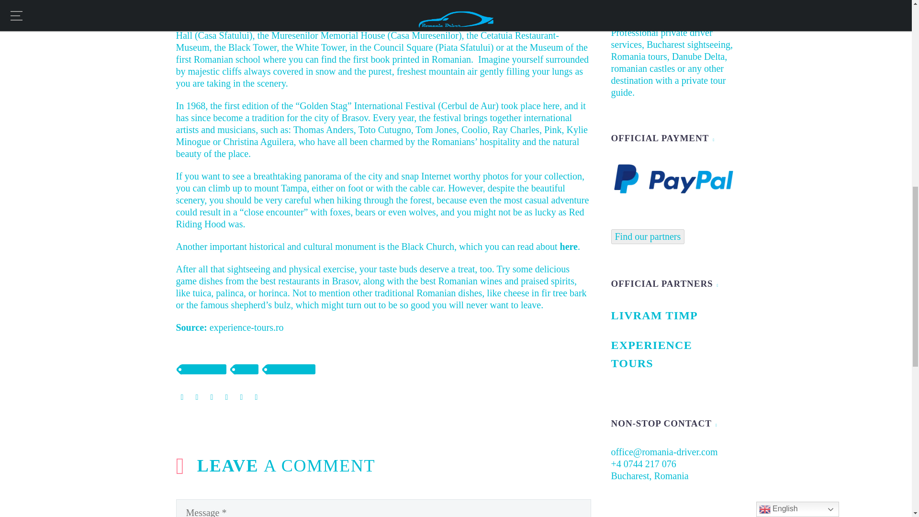  What do you see at coordinates (257, 397) in the screenshot?
I see `Reddit` at bounding box center [257, 397].